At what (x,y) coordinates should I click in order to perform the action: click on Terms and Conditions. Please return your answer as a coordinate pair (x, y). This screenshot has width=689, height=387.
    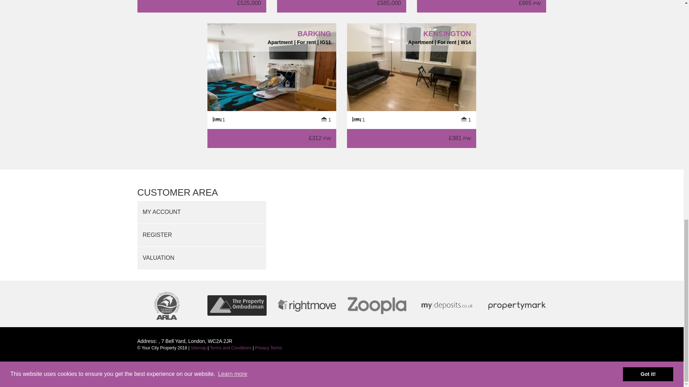
    Looking at the image, I should click on (230, 348).